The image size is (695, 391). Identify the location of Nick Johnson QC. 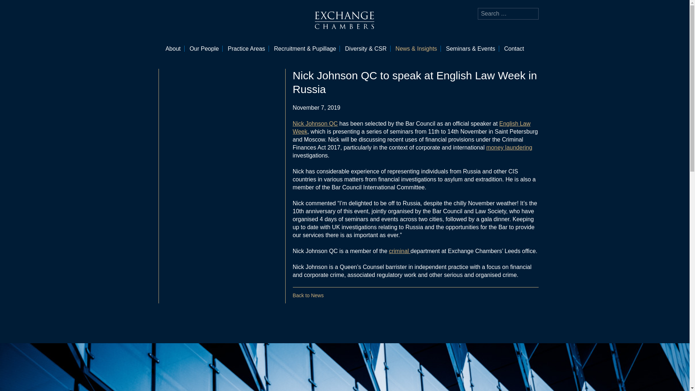
(315, 123).